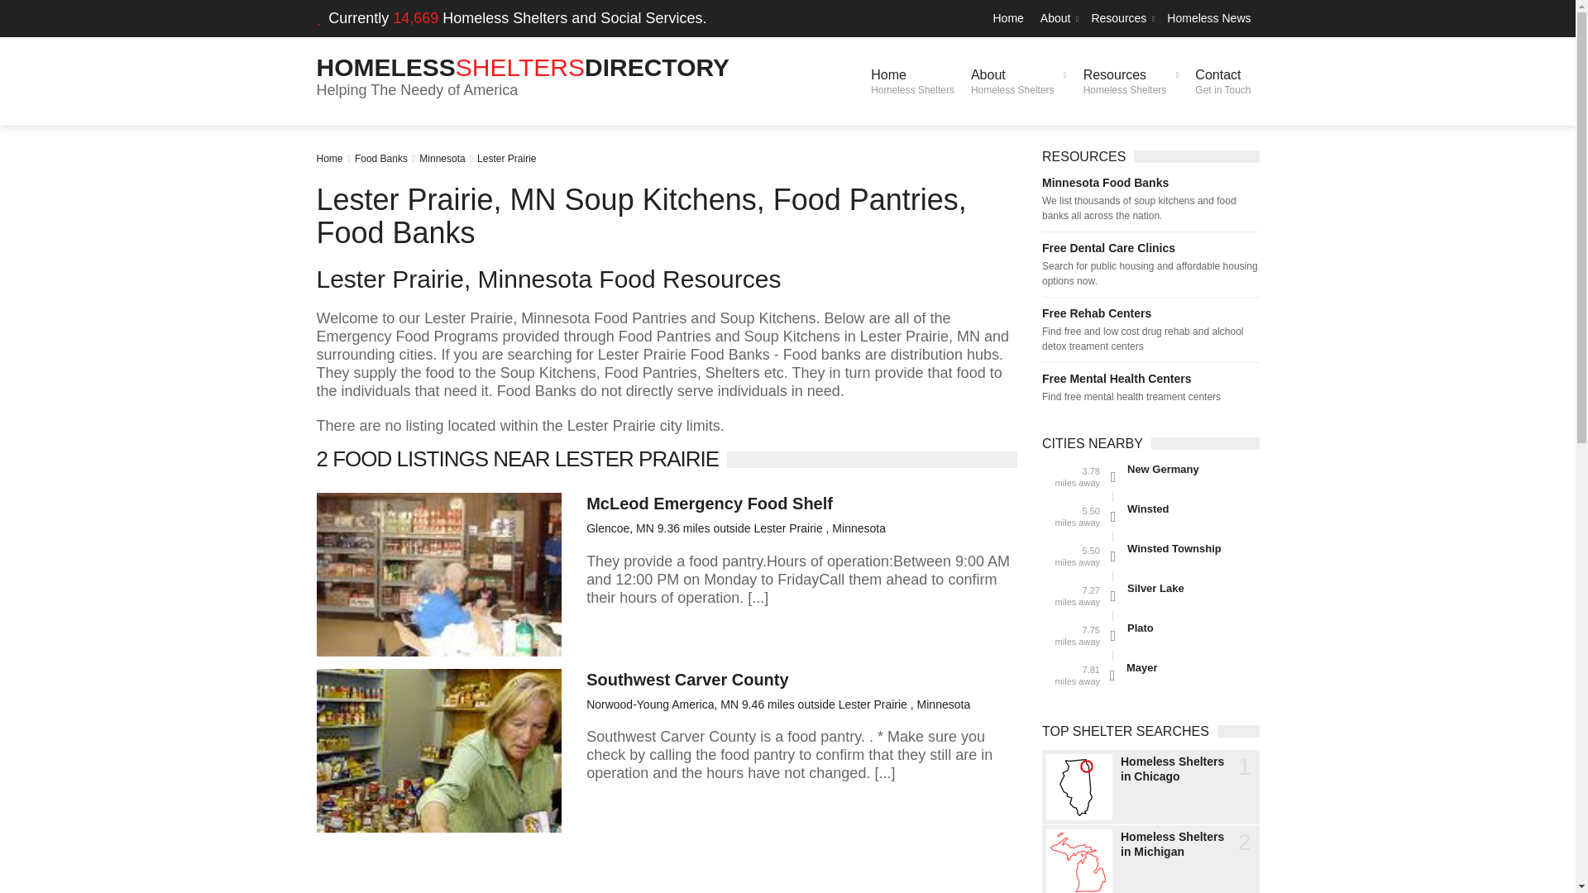 This screenshot has width=1588, height=893. What do you see at coordinates (1150, 313) in the screenshot?
I see `Free Mental Health Centers` at bounding box center [1150, 313].